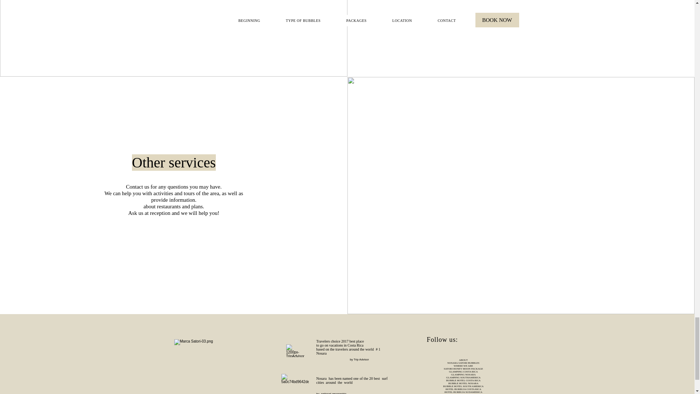  I want to click on Travelers choice 2017 best place, so click(340, 341).